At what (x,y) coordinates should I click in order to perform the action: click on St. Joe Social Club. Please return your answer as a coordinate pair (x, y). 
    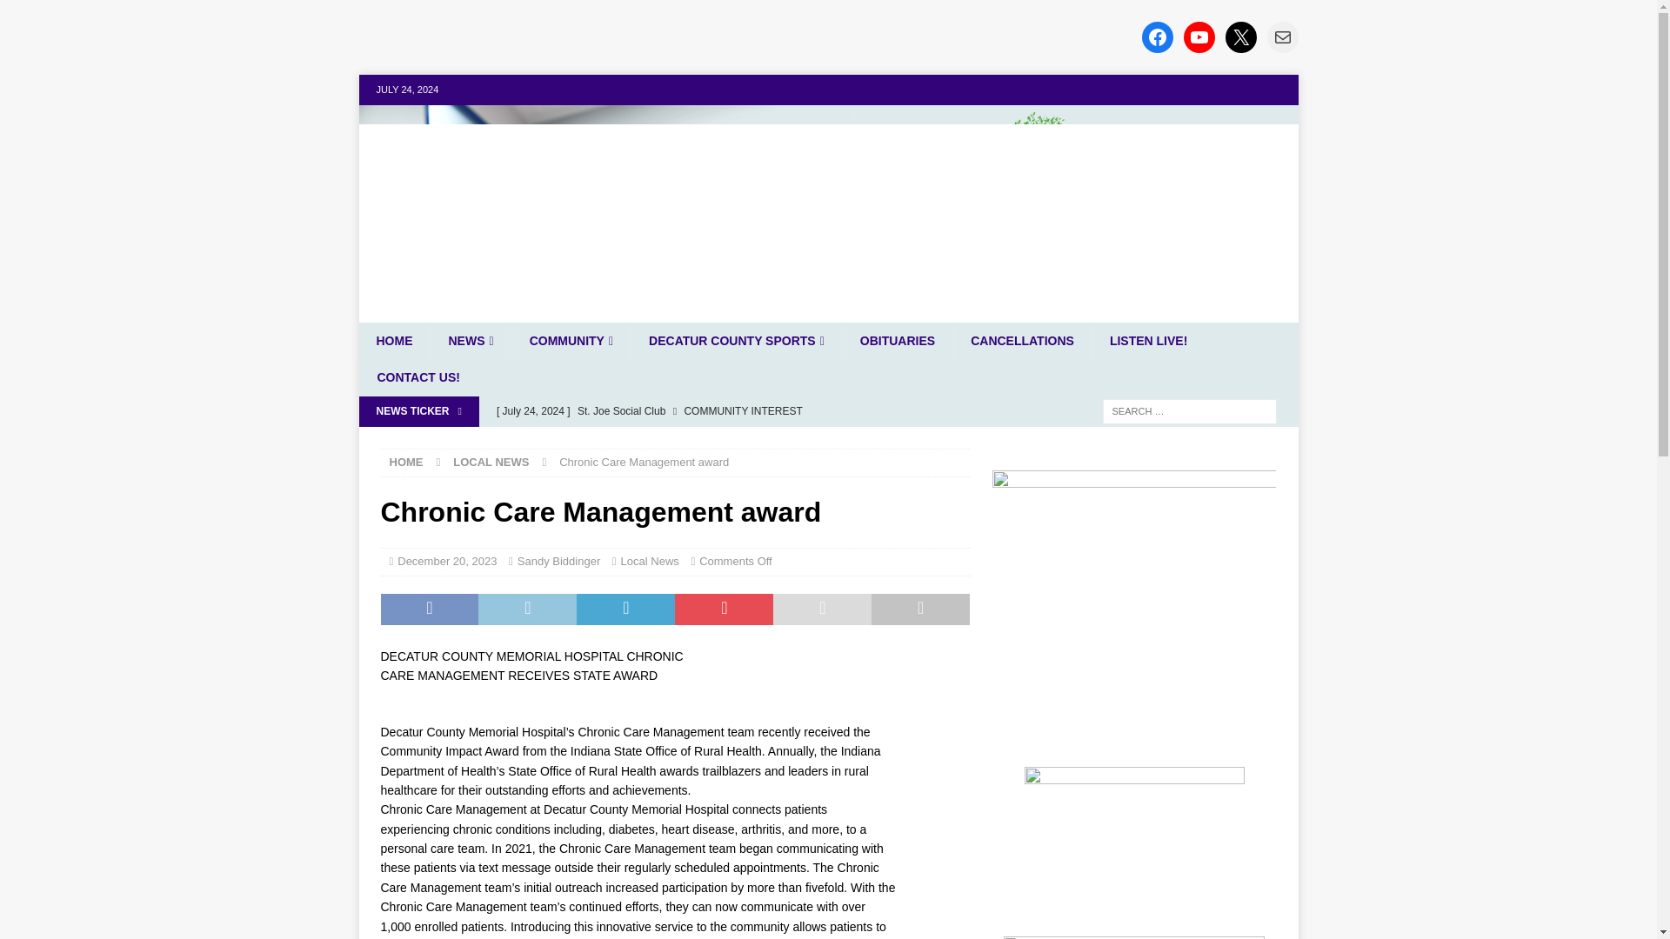
    Looking at the image, I should click on (728, 410).